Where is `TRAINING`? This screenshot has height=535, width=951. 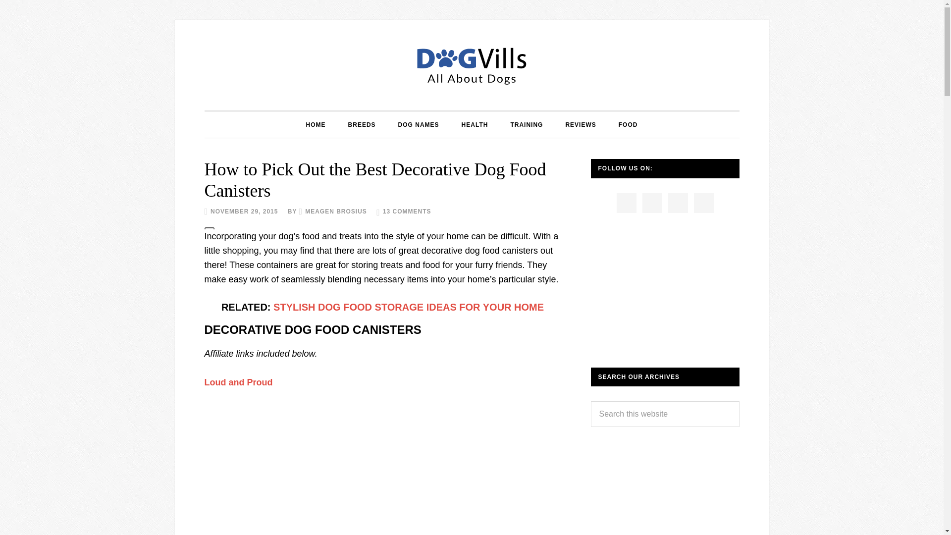
TRAINING is located at coordinates (526, 124).